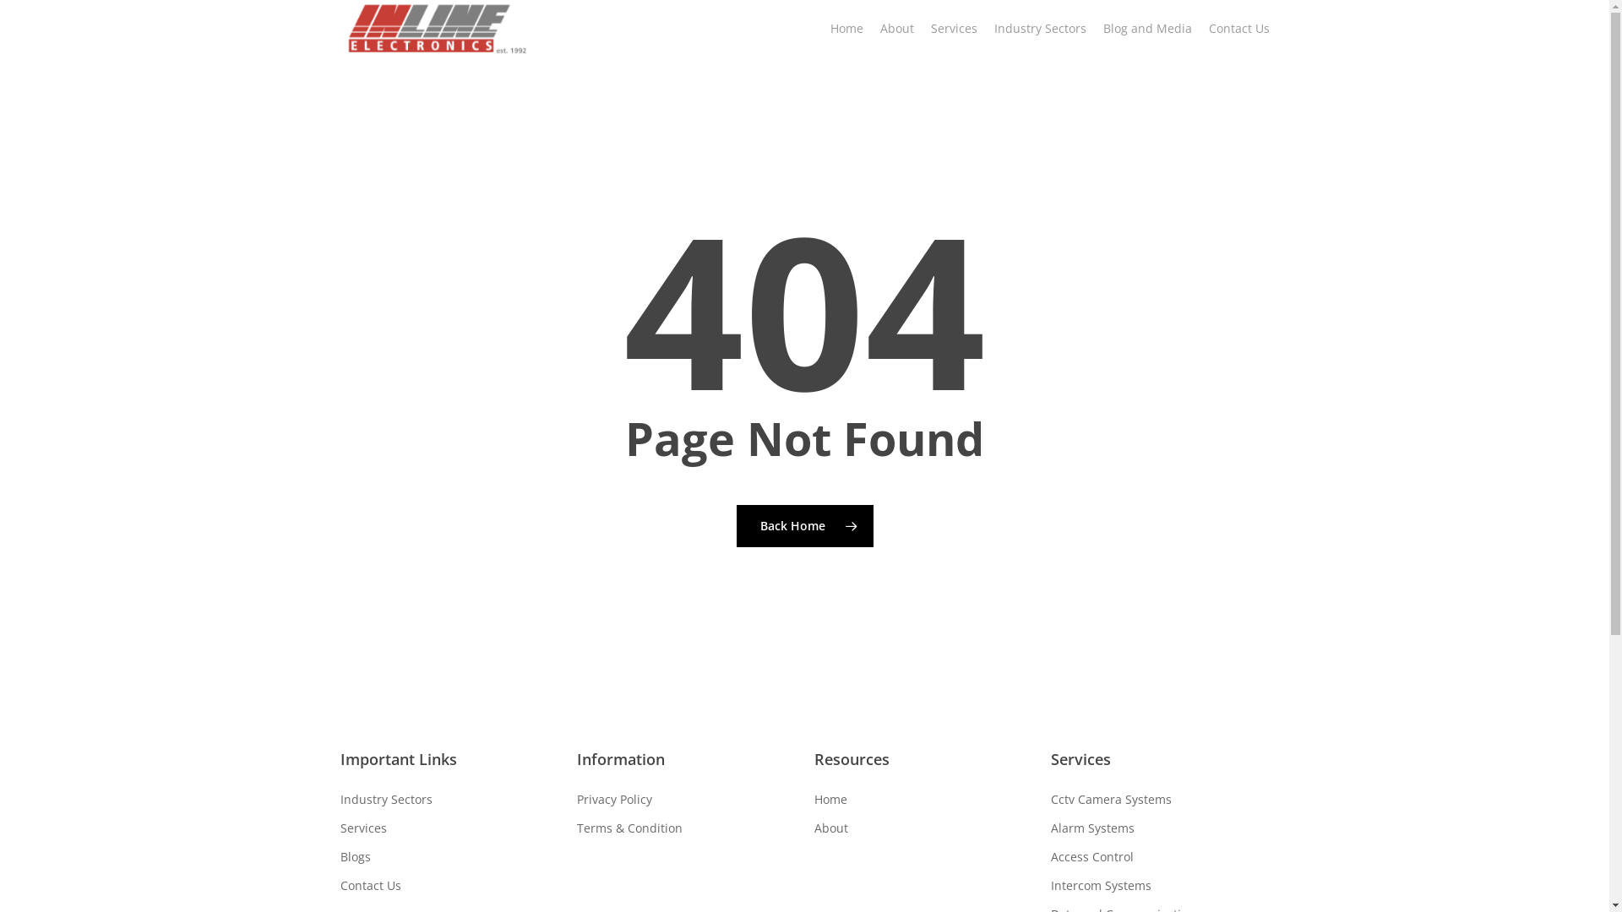 Image resolution: width=1622 pixels, height=912 pixels. What do you see at coordinates (924, 800) in the screenshot?
I see `Home` at bounding box center [924, 800].